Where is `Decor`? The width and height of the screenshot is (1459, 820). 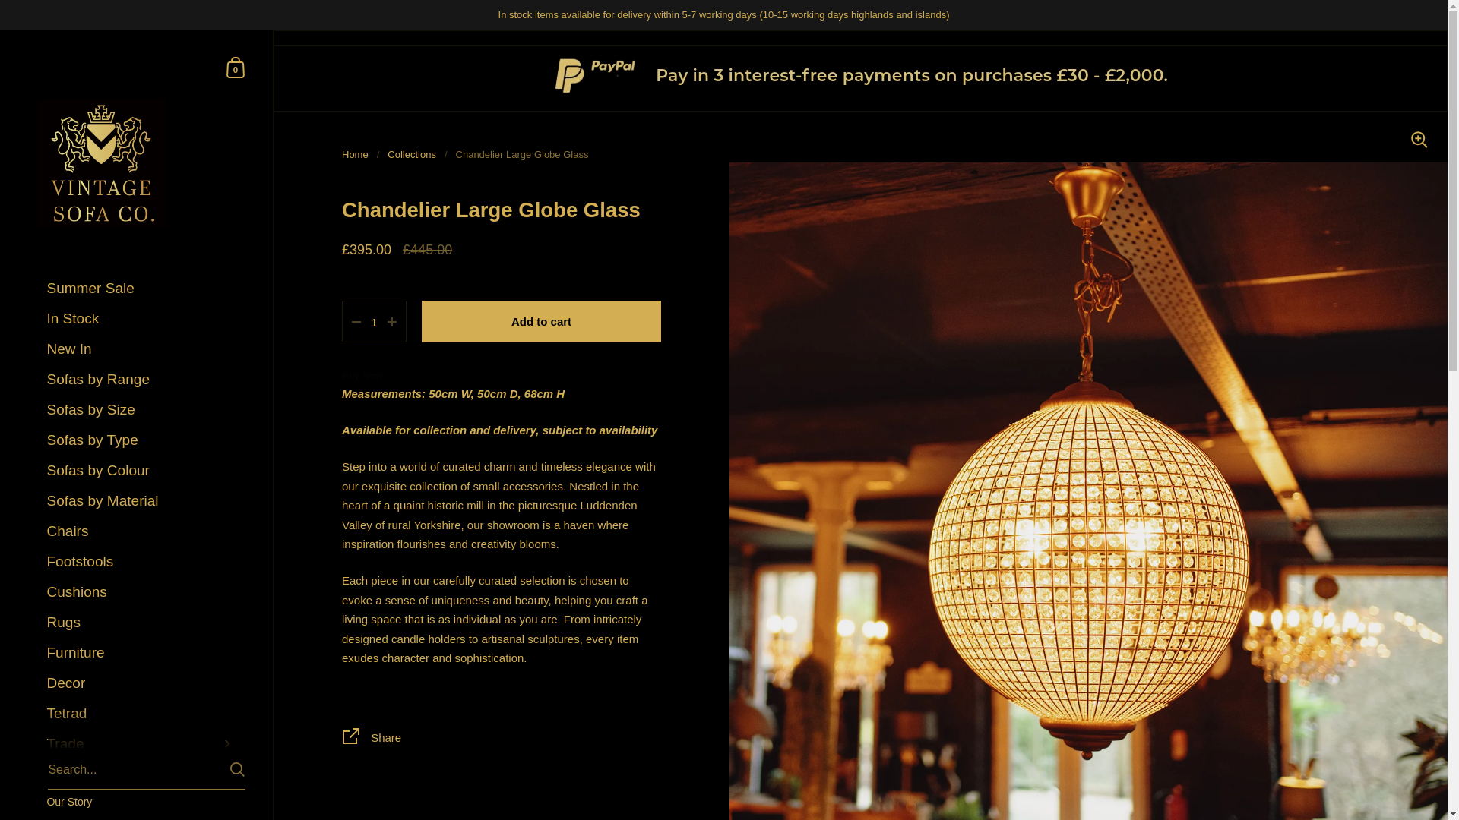
Decor is located at coordinates (141, 410).